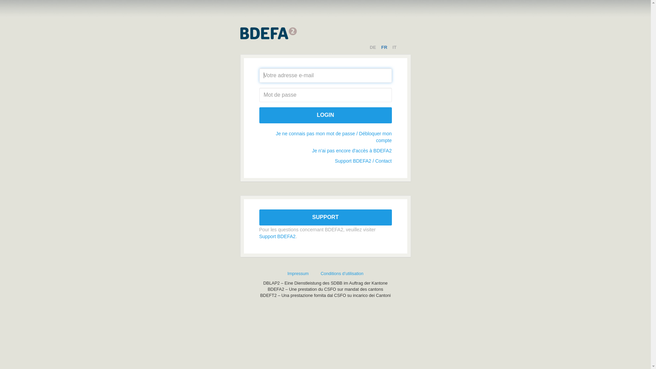 The image size is (656, 369). What do you see at coordinates (385, 47) in the screenshot?
I see `FR` at bounding box center [385, 47].